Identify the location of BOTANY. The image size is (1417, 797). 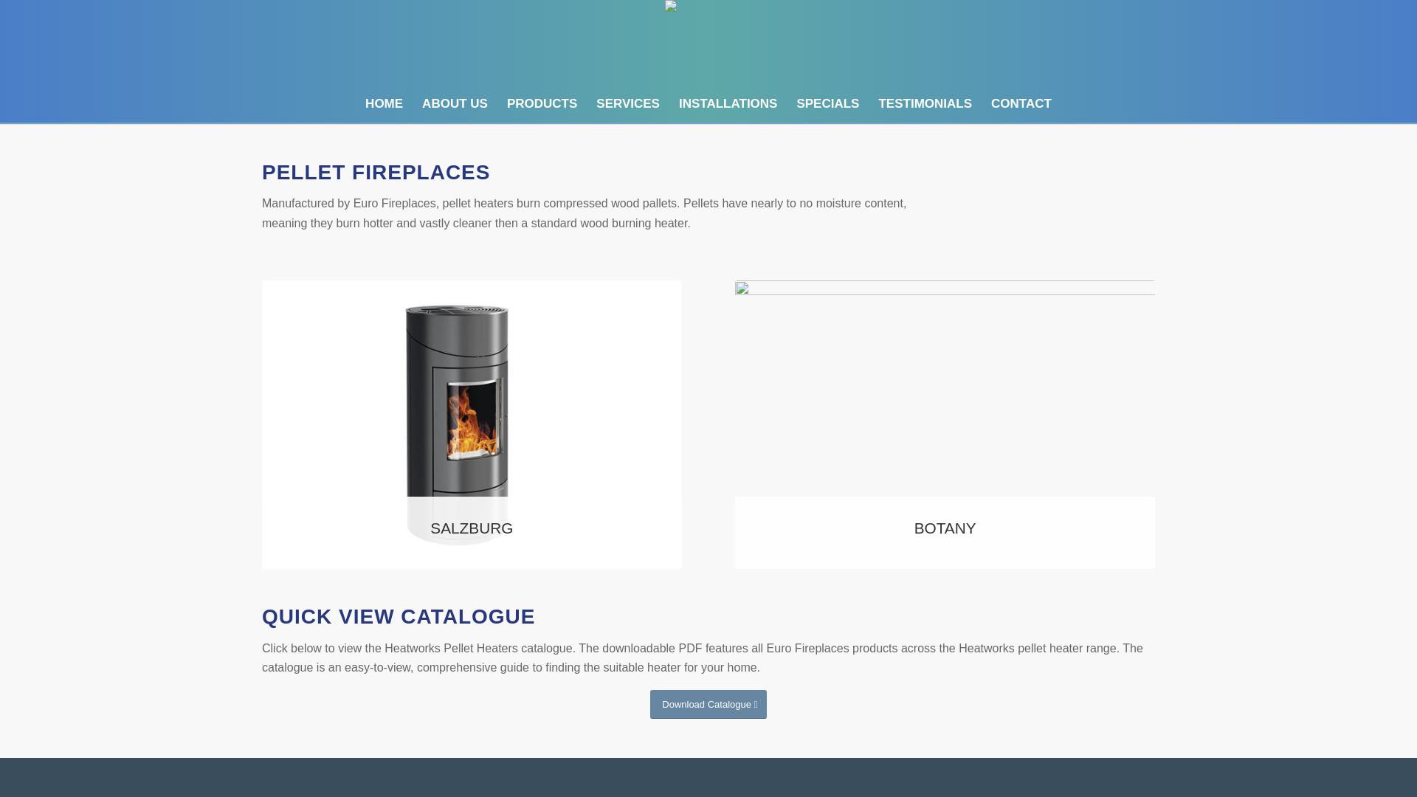
(945, 425).